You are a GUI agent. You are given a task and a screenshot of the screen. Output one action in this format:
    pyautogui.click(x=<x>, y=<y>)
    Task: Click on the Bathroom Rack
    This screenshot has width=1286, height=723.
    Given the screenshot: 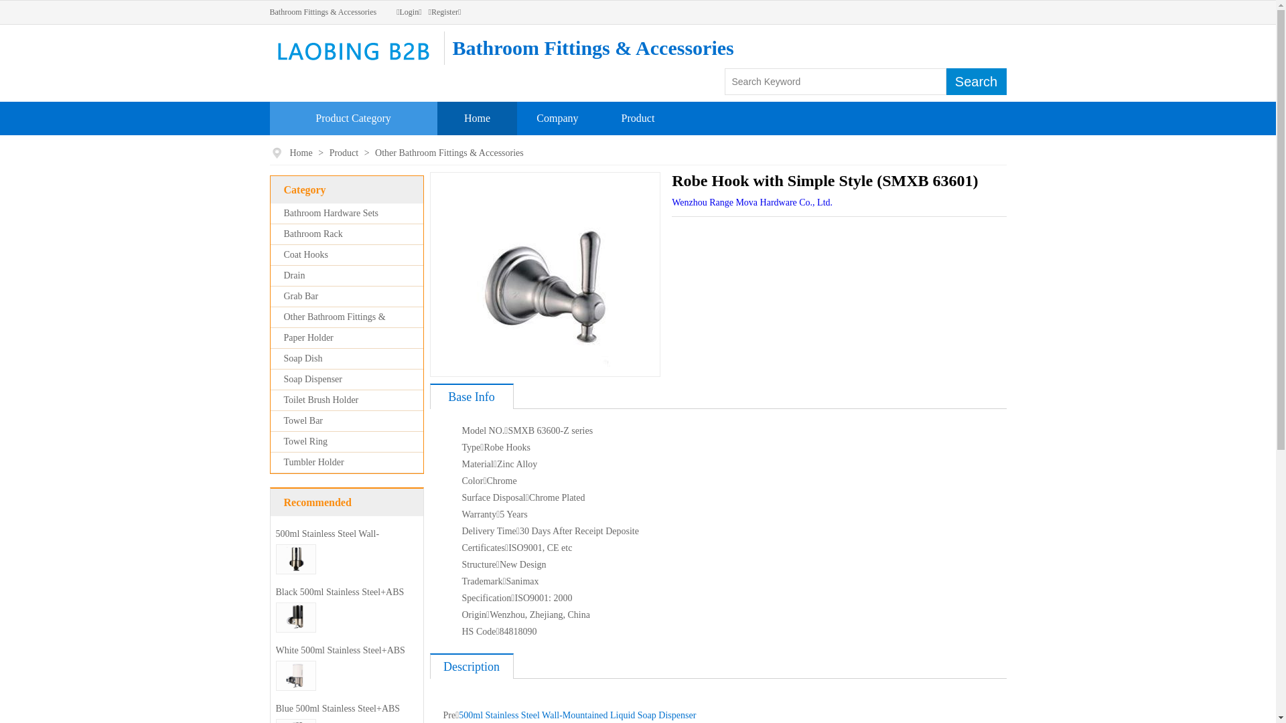 What is the action you would take?
    pyautogui.click(x=313, y=234)
    